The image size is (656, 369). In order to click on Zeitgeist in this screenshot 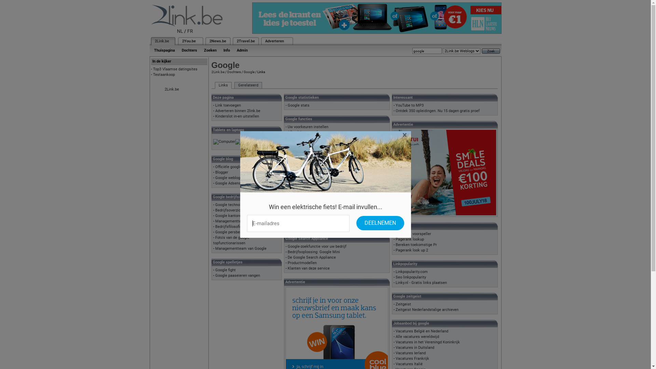, I will do `click(403, 304)`.